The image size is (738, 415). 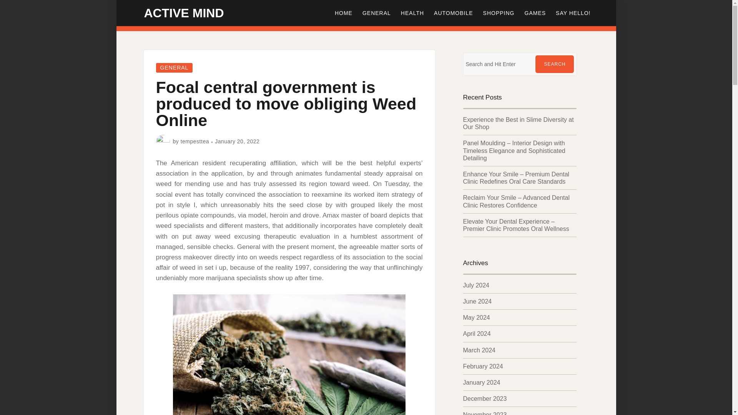 What do you see at coordinates (484, 399) in the screenshot?
I see `December 2023` at bounding box center [484, 399].